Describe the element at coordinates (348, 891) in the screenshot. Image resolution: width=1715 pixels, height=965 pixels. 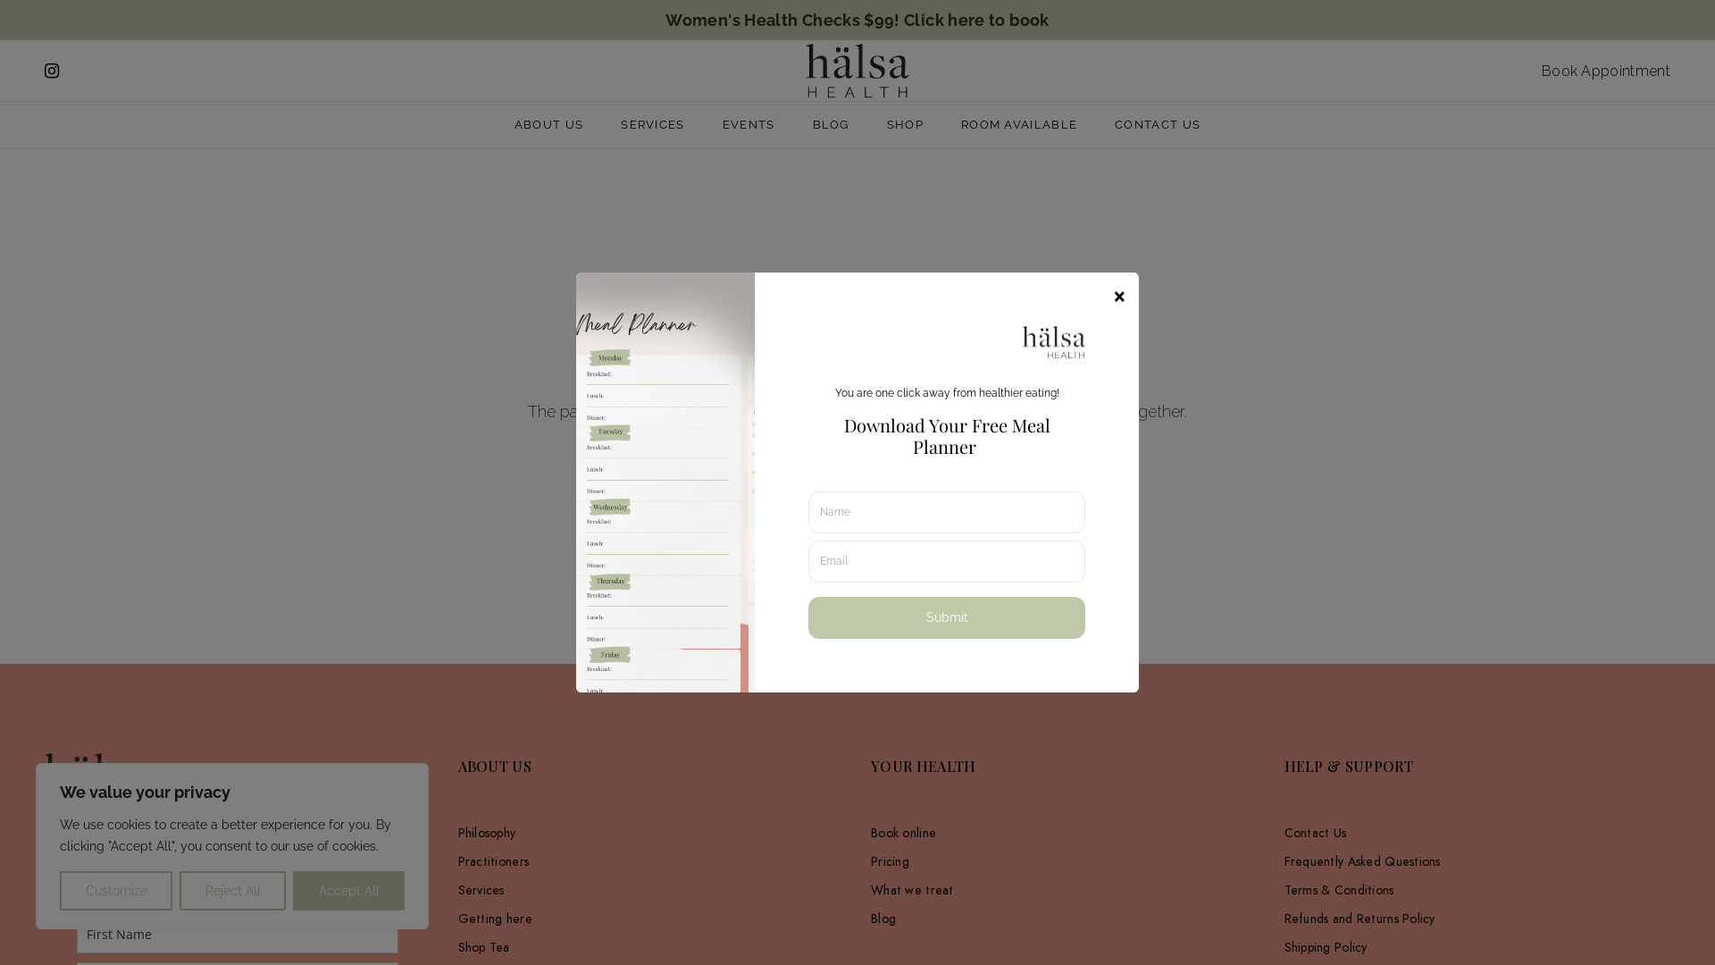
I see `Accept All` at that location.